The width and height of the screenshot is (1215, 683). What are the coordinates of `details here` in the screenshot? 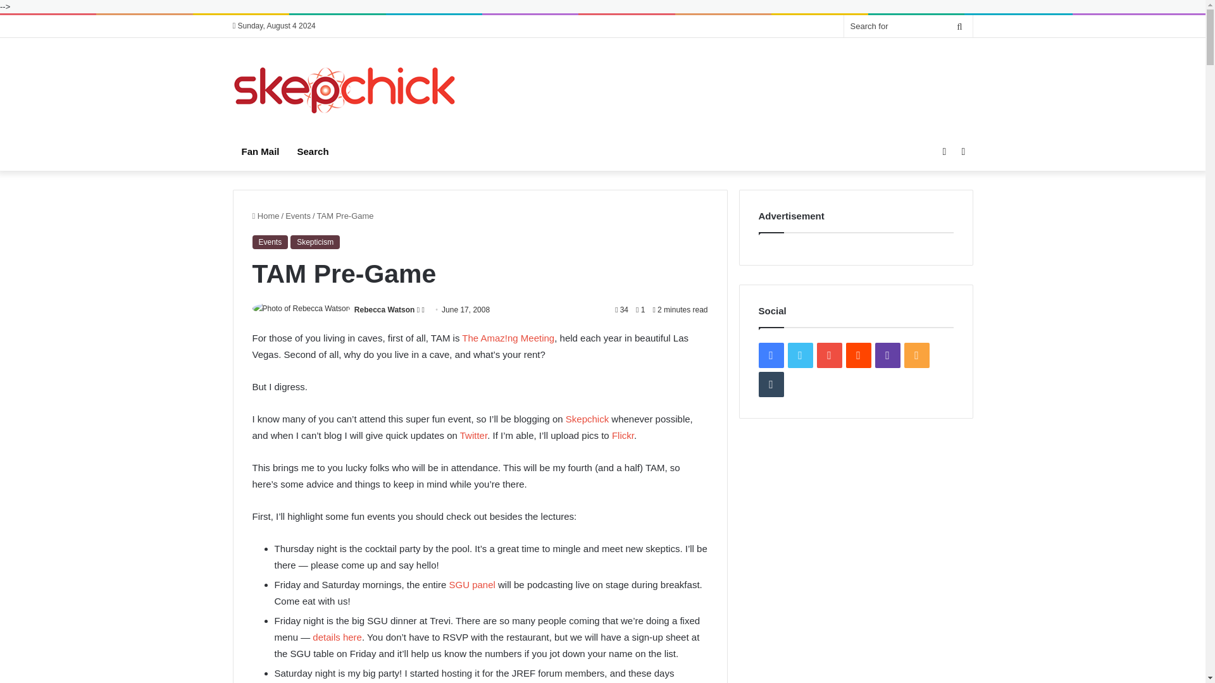 It's located at (337, 637).